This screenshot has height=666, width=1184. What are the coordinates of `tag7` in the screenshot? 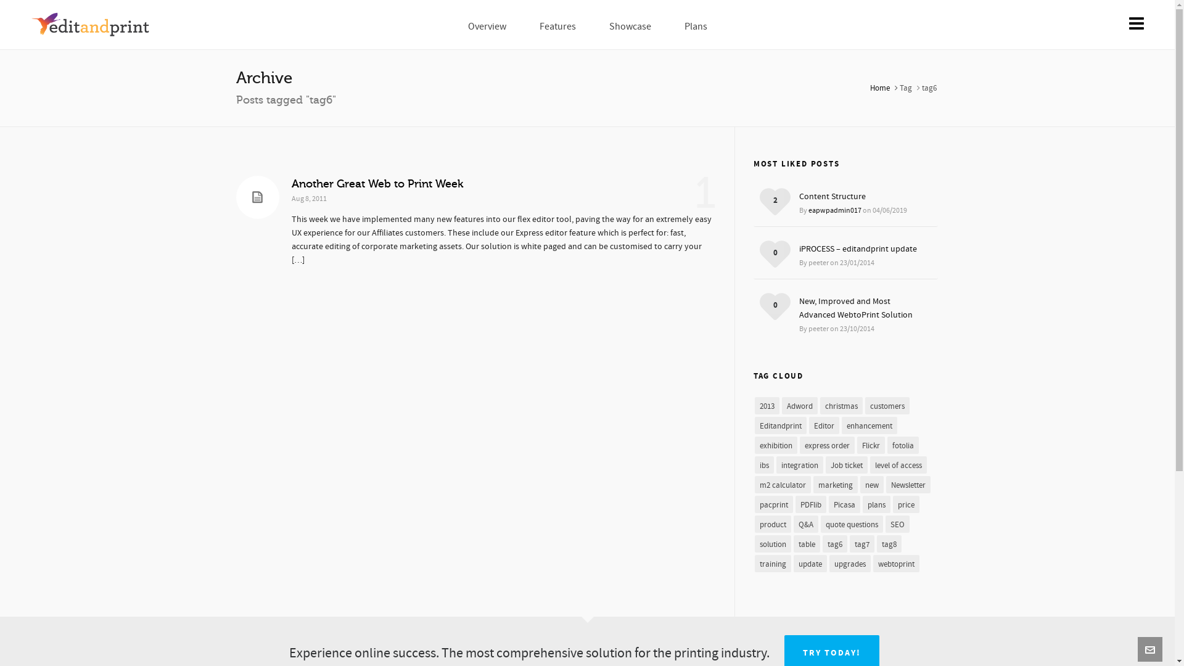 It's located at (862, 544).